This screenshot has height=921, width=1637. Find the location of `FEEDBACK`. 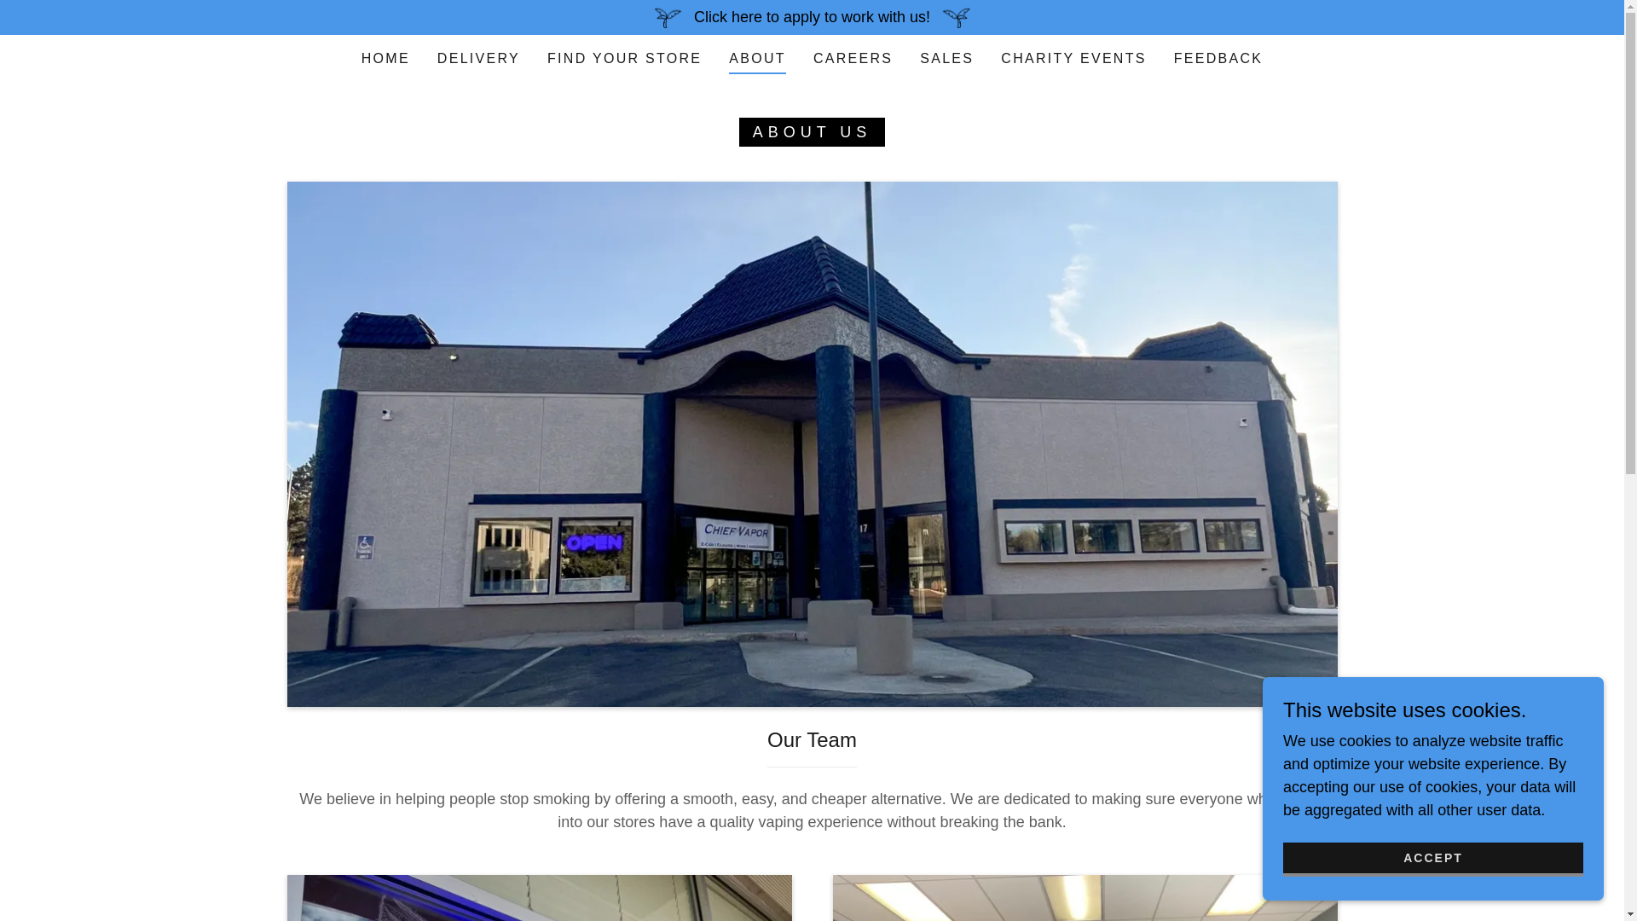

FEEDBACK is located at coordinates (1218, 58).